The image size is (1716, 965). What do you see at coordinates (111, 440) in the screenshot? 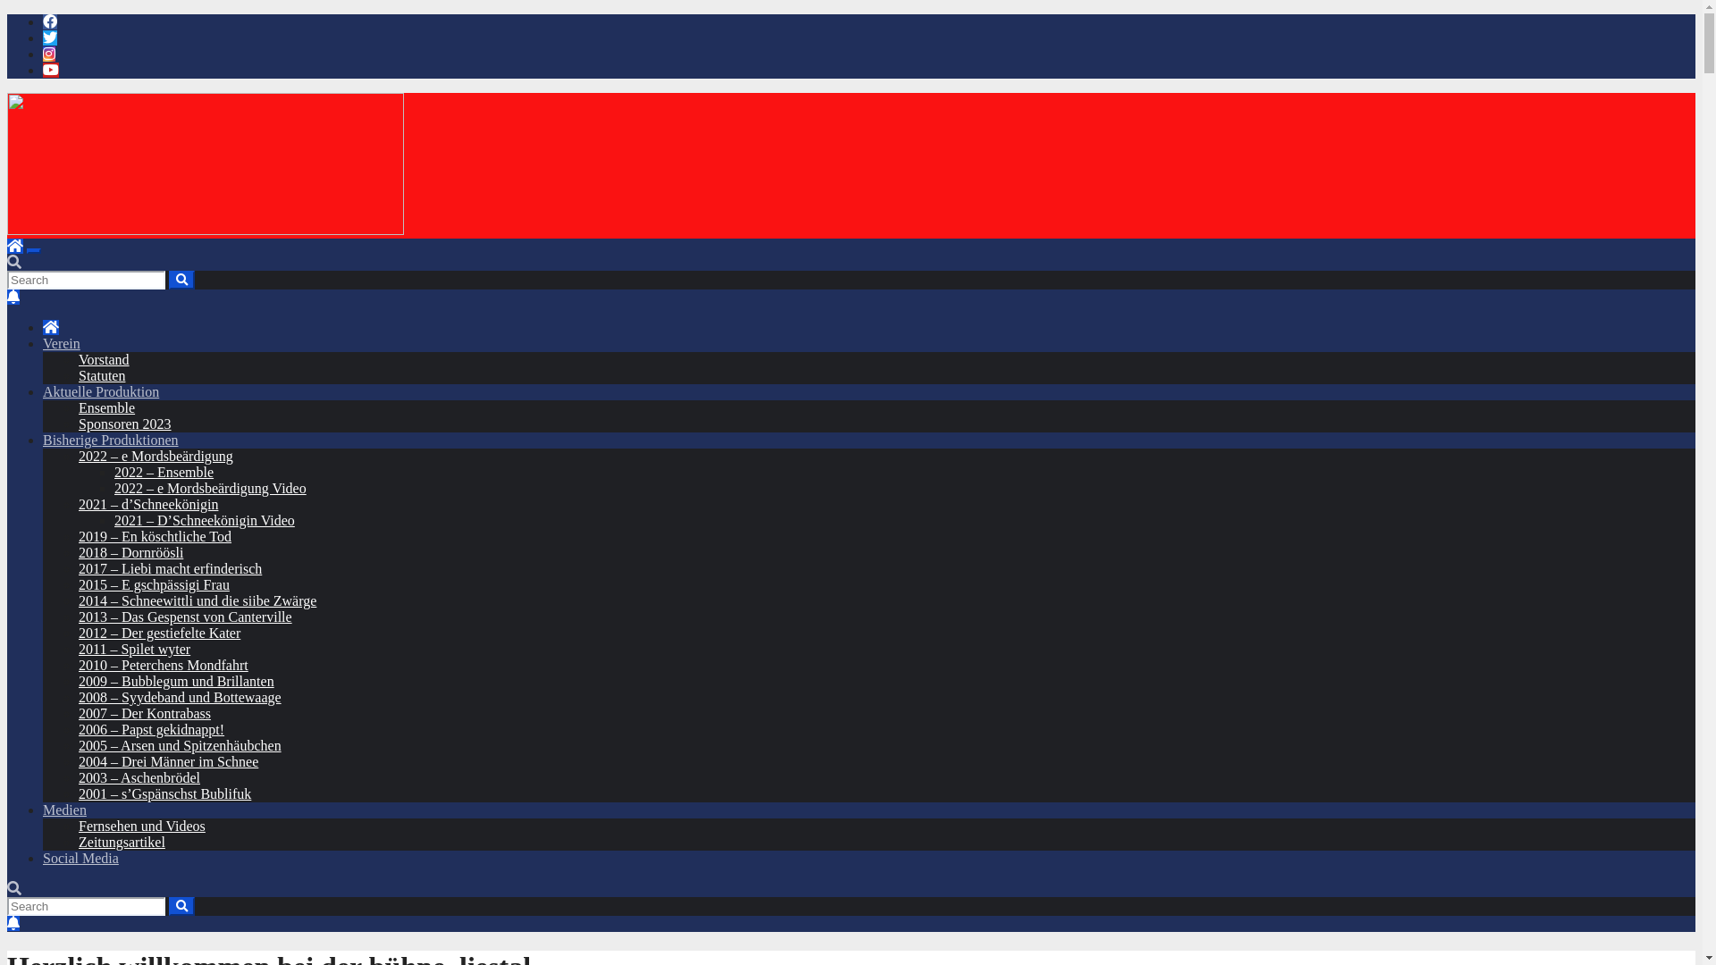
I see `Bisherige Produktionen` at bounding box center [111, 440].